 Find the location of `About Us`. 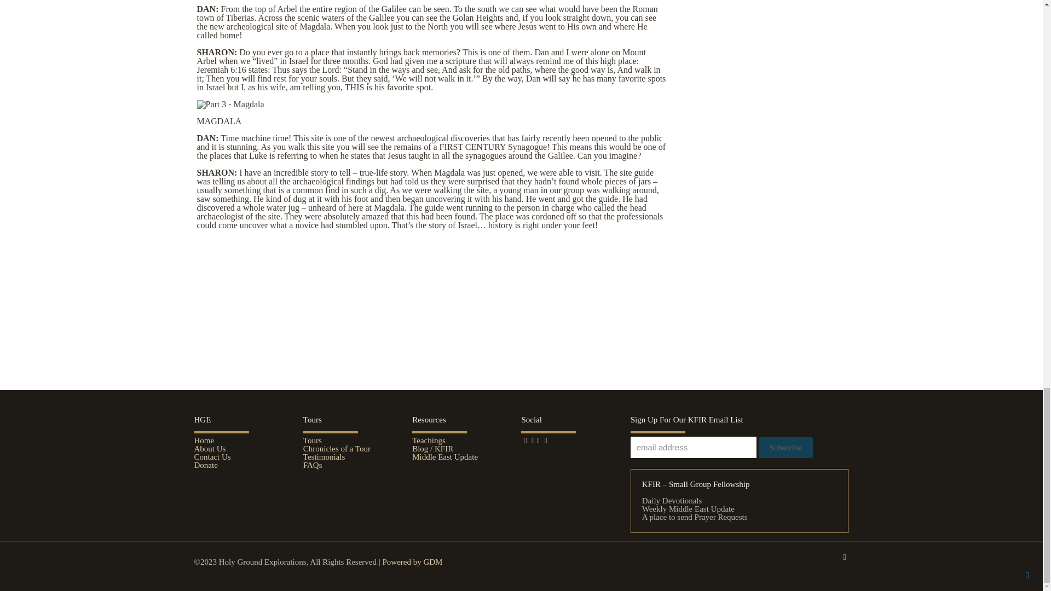

About Us is located at coordinates (209, 449).